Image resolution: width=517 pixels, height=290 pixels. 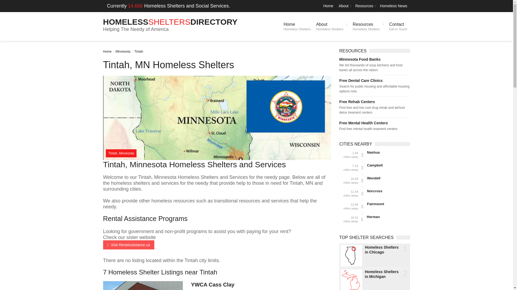 I want to click on Tintah, so click(x=297, y=26).